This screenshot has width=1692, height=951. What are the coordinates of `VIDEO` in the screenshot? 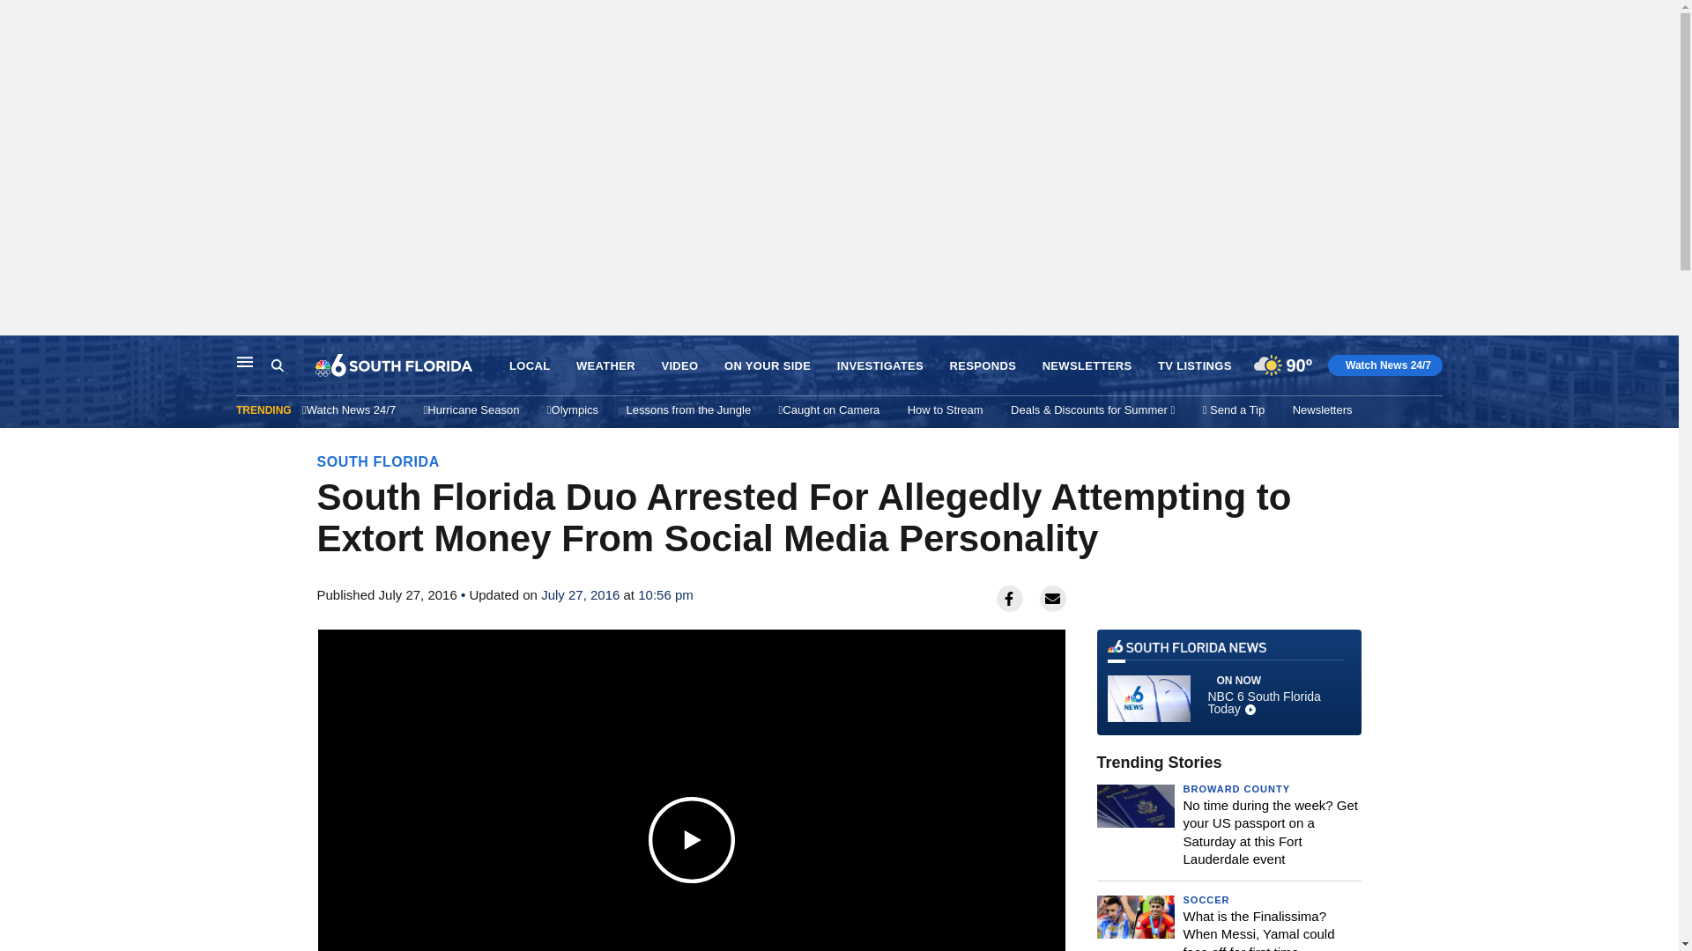 It's located at (679, 366).